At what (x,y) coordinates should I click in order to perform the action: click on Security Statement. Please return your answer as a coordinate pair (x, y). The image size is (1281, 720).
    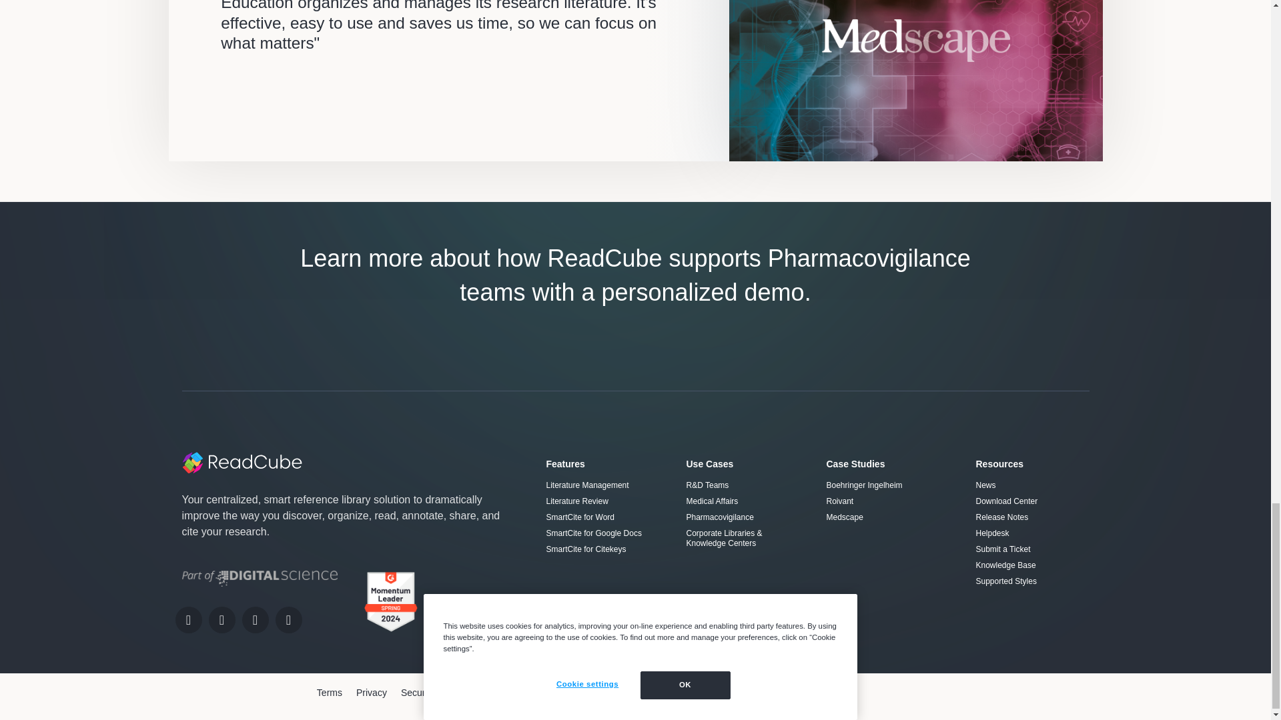
    Looking at the image, I should click on (440, 693).